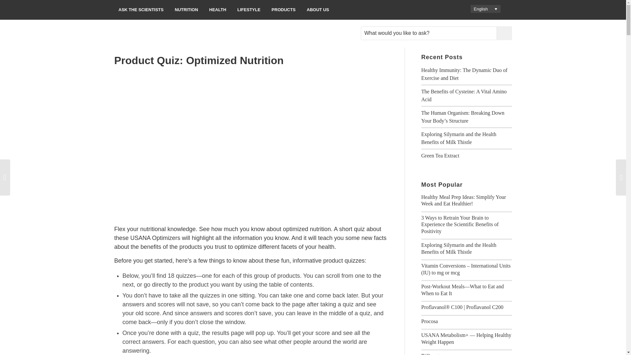  Describe the element at coordinates (141, 10) in the screenshot. I see `ASK THE SCIENTISTS` at that location.